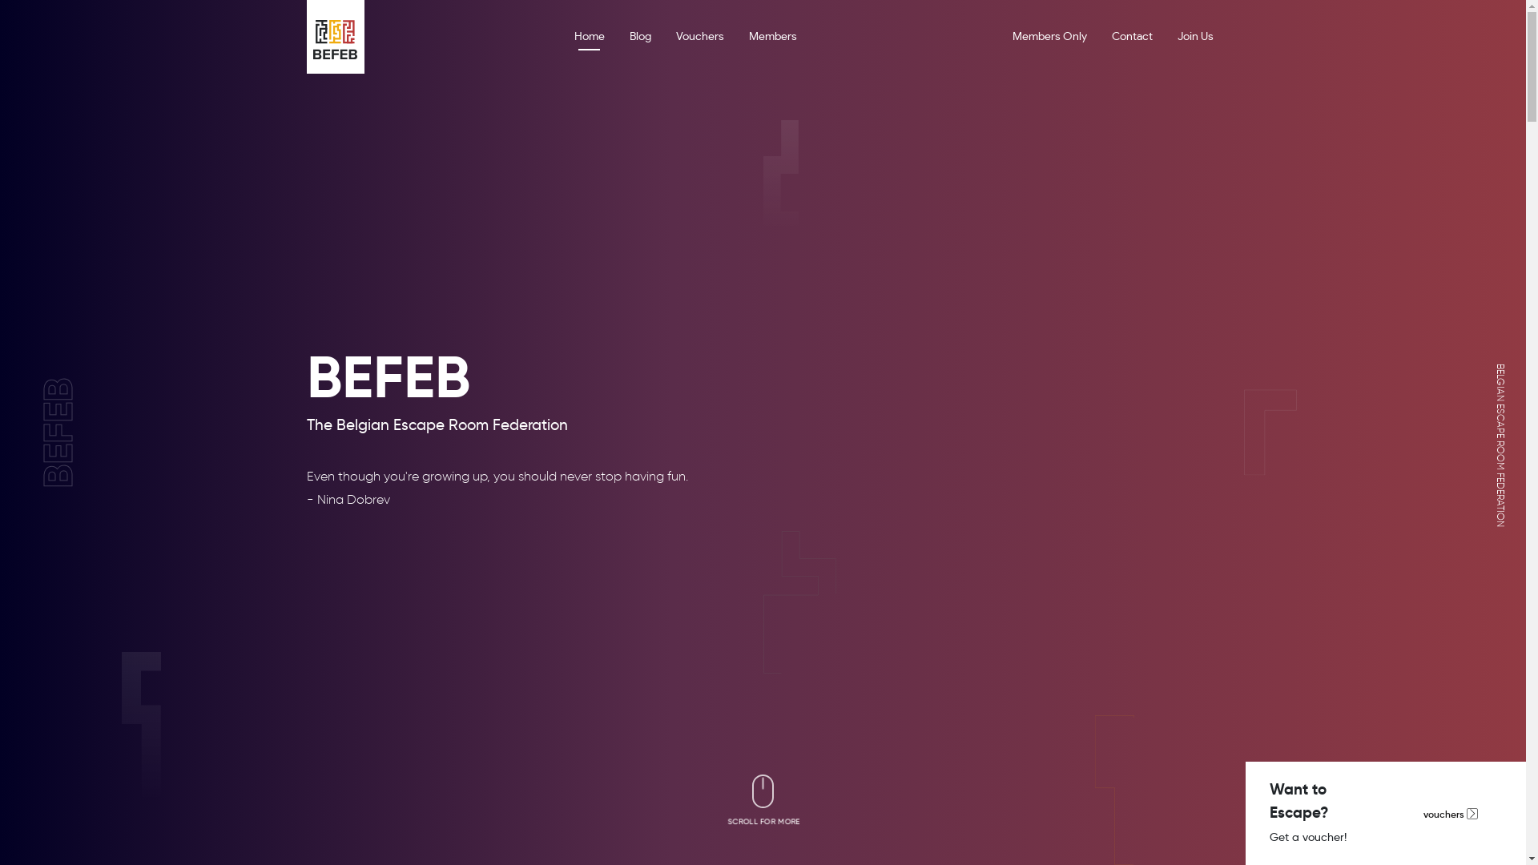 This screenshot has width=1538, height=865. What do you see at coordinates (772, 37) in the screenshot?
I see `Members` at bounding box center [772, 37].